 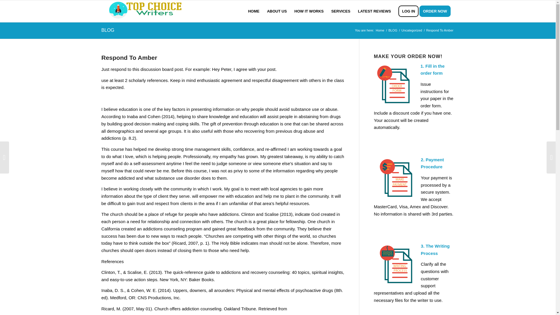 What do you see at coordinates (309, 11) in the screenshot?
I see `HOW IT WORKS` at bounding box center [309, 11].